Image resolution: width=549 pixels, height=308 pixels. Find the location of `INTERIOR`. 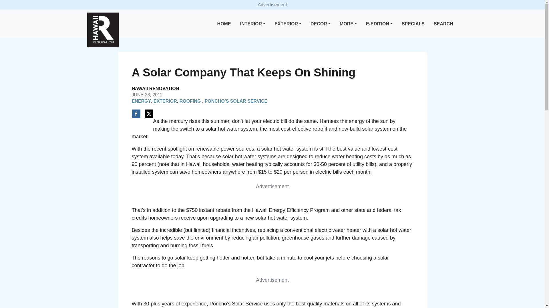

INTERIOR is located at coordinates (253, 24).